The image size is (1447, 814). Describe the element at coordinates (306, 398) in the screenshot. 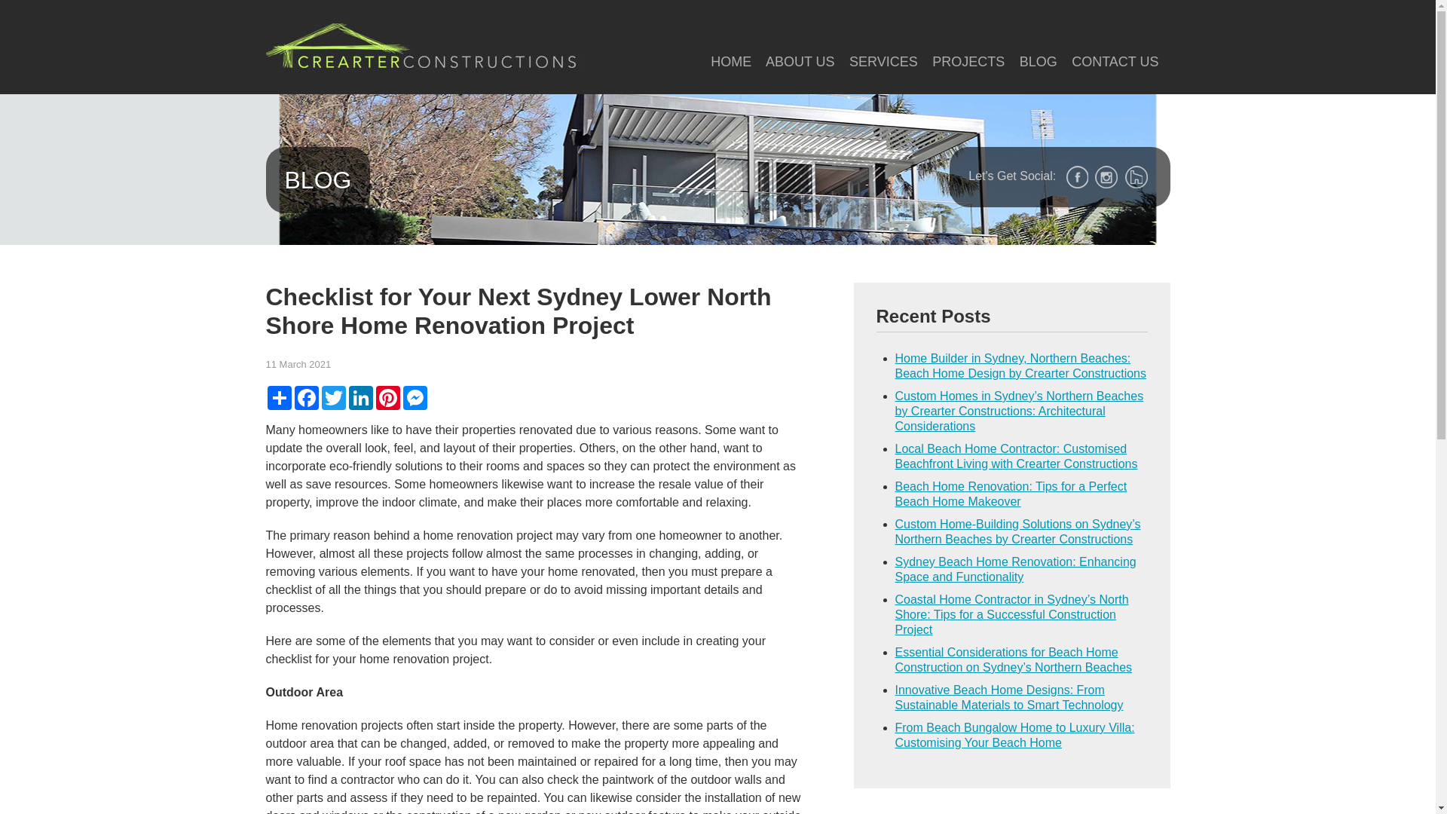

I see `Facebook` at that location.